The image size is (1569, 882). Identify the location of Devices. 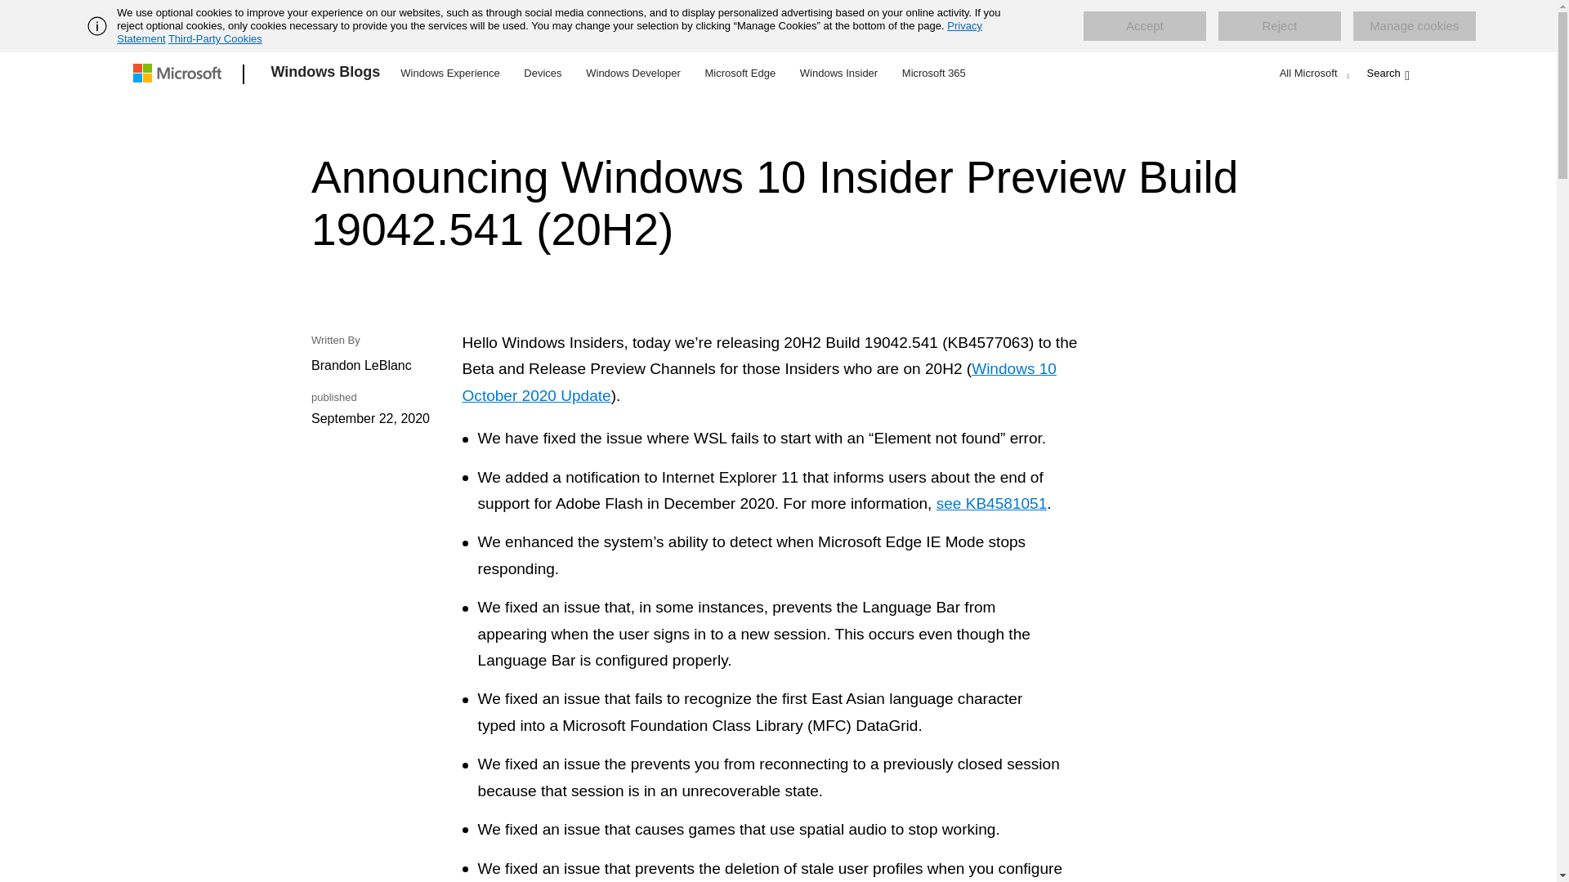
(542, 72).